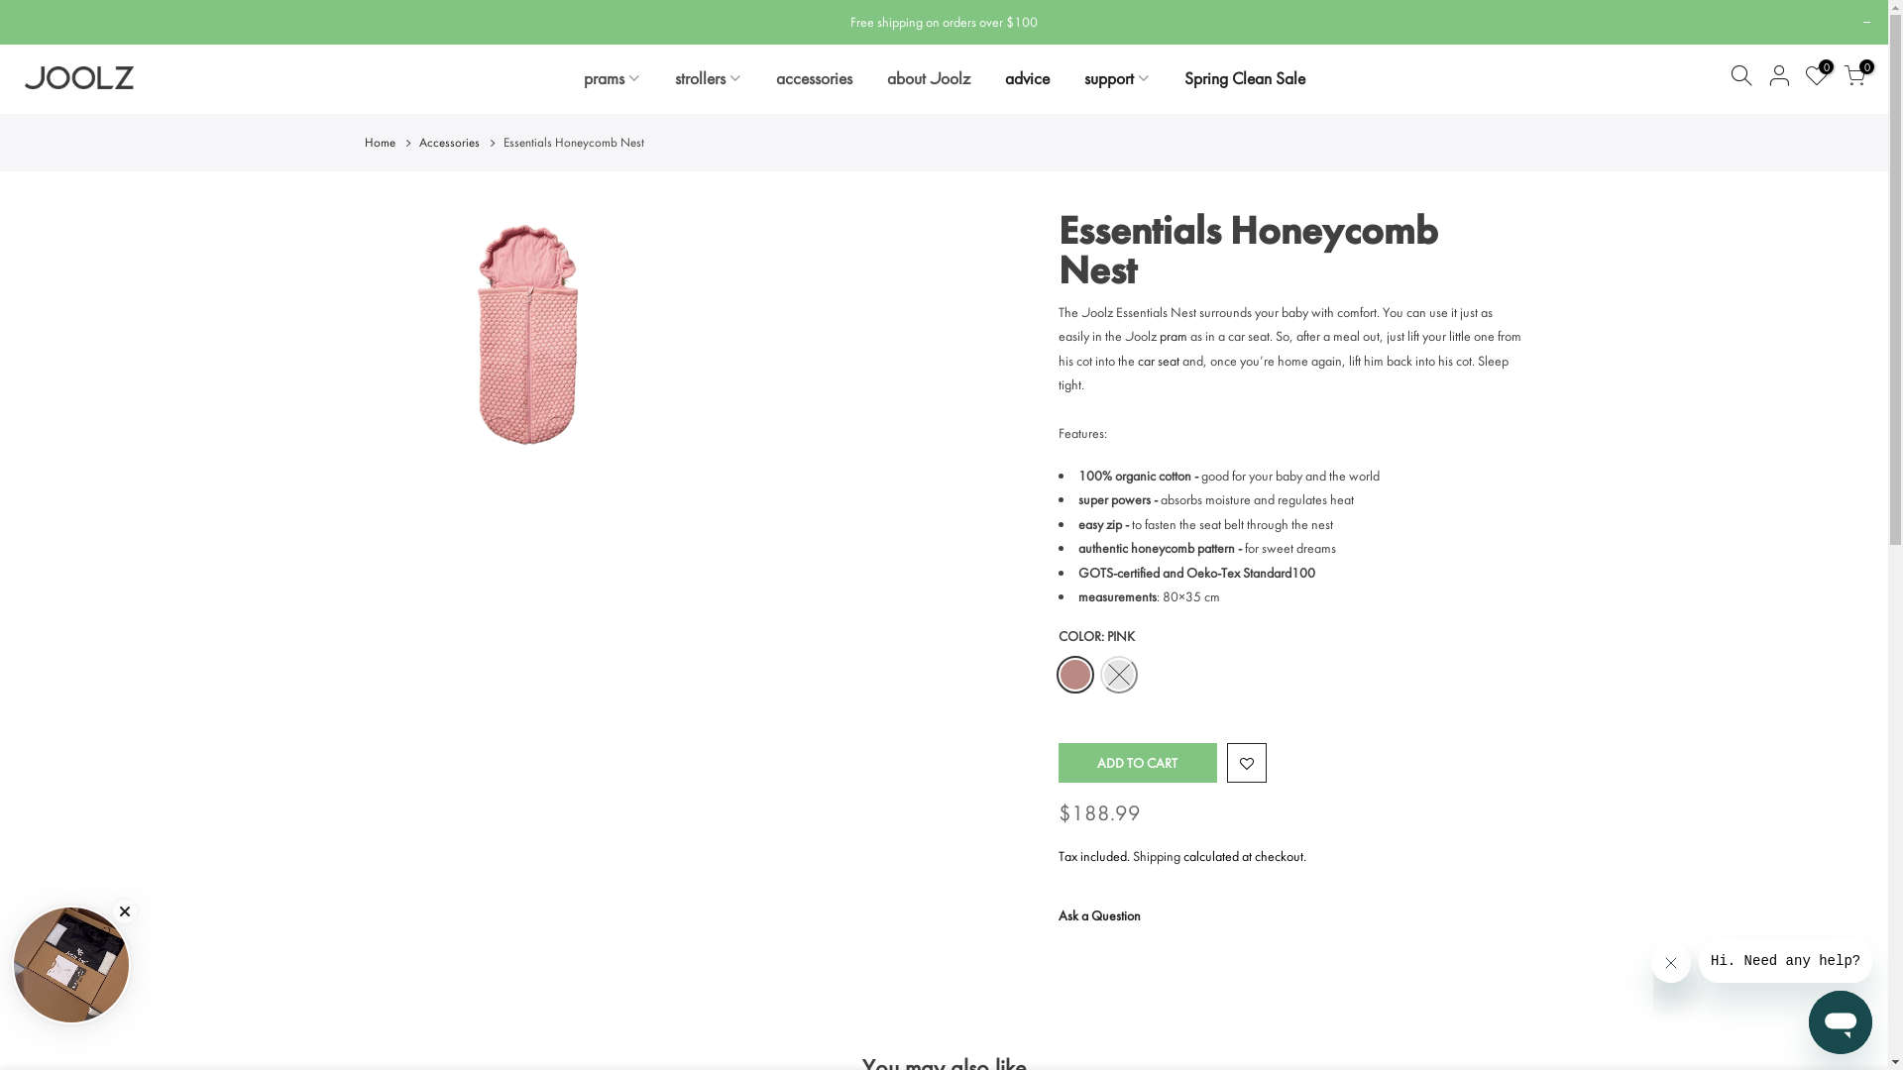 Image resolution: width=1903 pixels, height=1070 pixels. I want to click on support, so click(1116, 78).